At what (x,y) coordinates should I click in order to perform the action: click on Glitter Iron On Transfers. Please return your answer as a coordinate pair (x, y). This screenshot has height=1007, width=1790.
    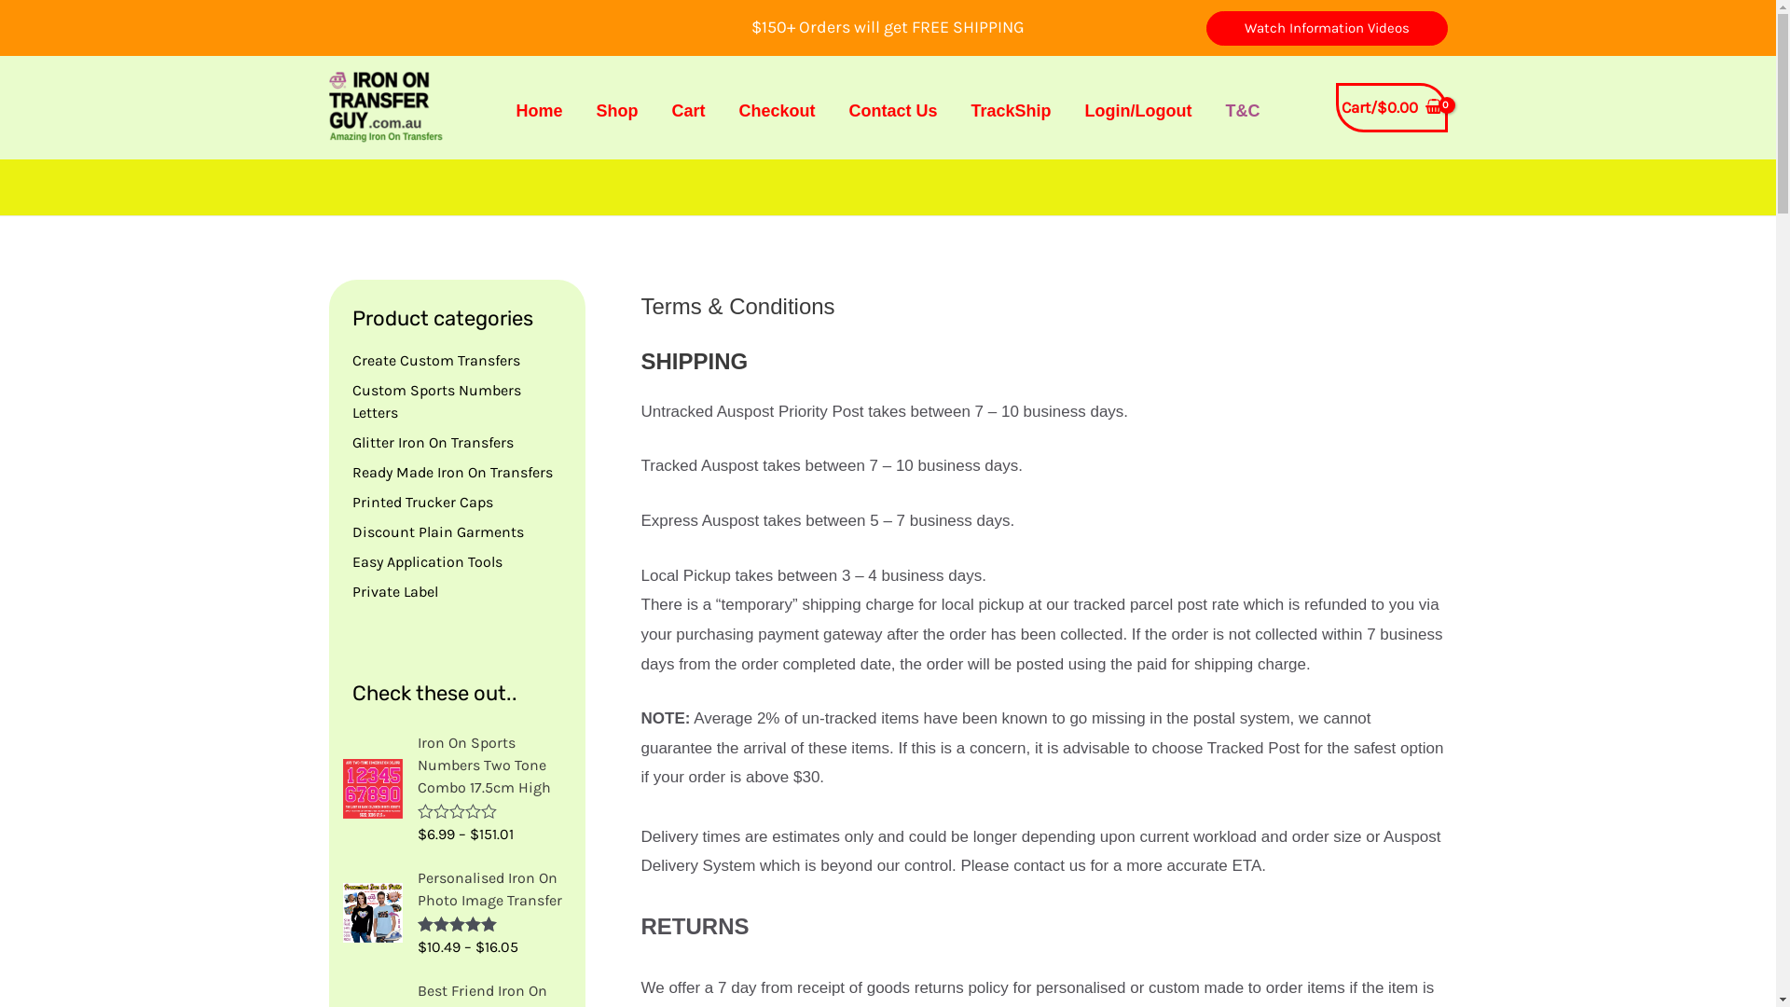
    Looking at the image, I should click on (433, 442).